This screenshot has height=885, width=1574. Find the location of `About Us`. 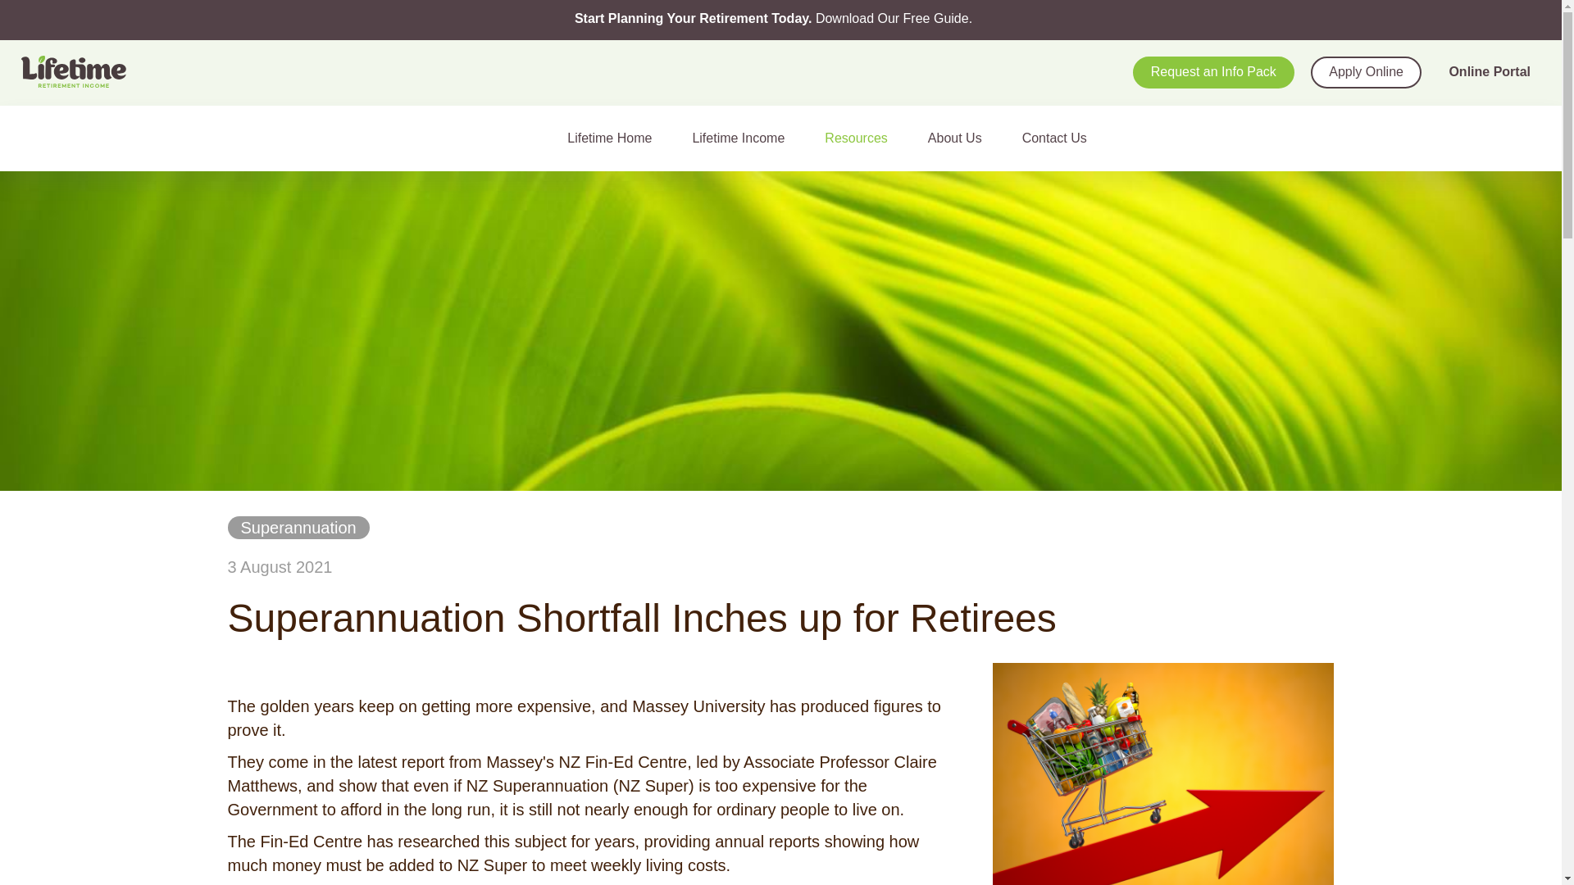

About Us is located at coordinates (962, 138).